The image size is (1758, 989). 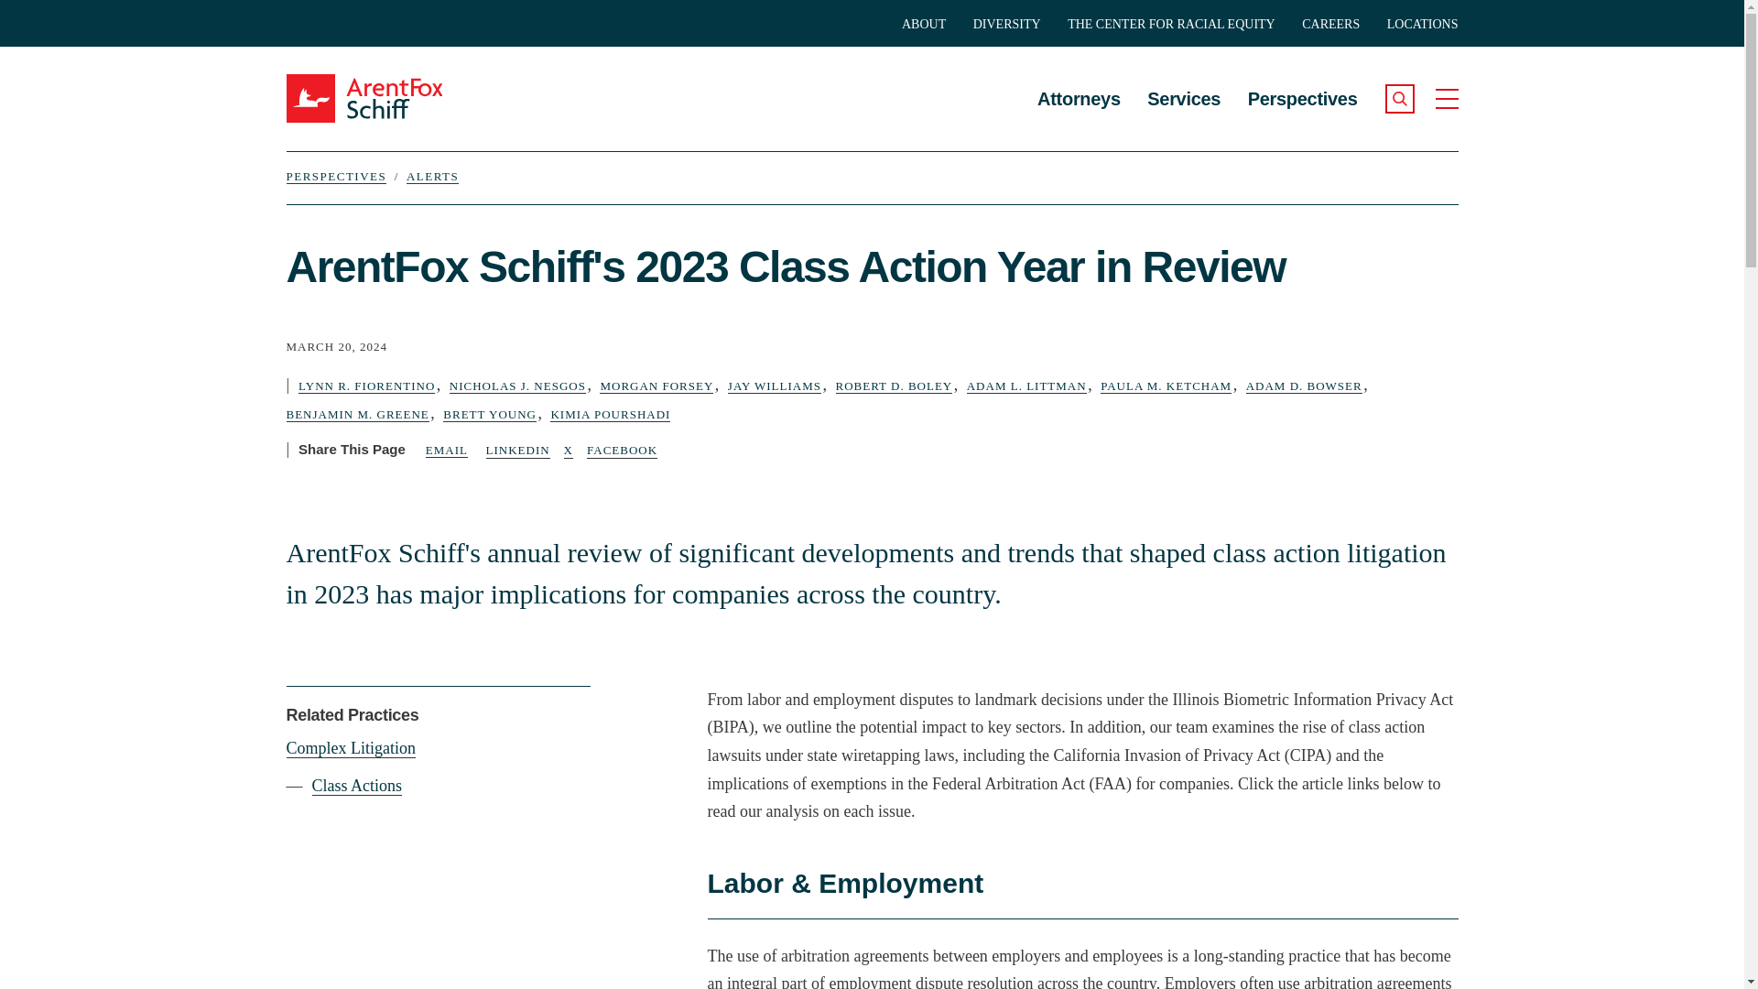 What do you see at coordinates (1423, 24) in the screenshot?
I see `LOCATIONS` at bounding box center [1423, 24].